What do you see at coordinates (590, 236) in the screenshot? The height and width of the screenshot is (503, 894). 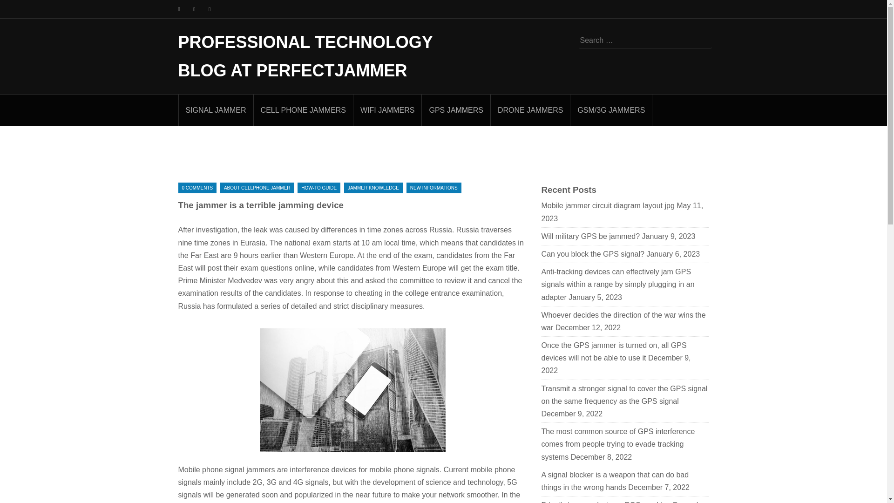 I see `Will military GPS be jammed?` at bounding box center [590, 236].